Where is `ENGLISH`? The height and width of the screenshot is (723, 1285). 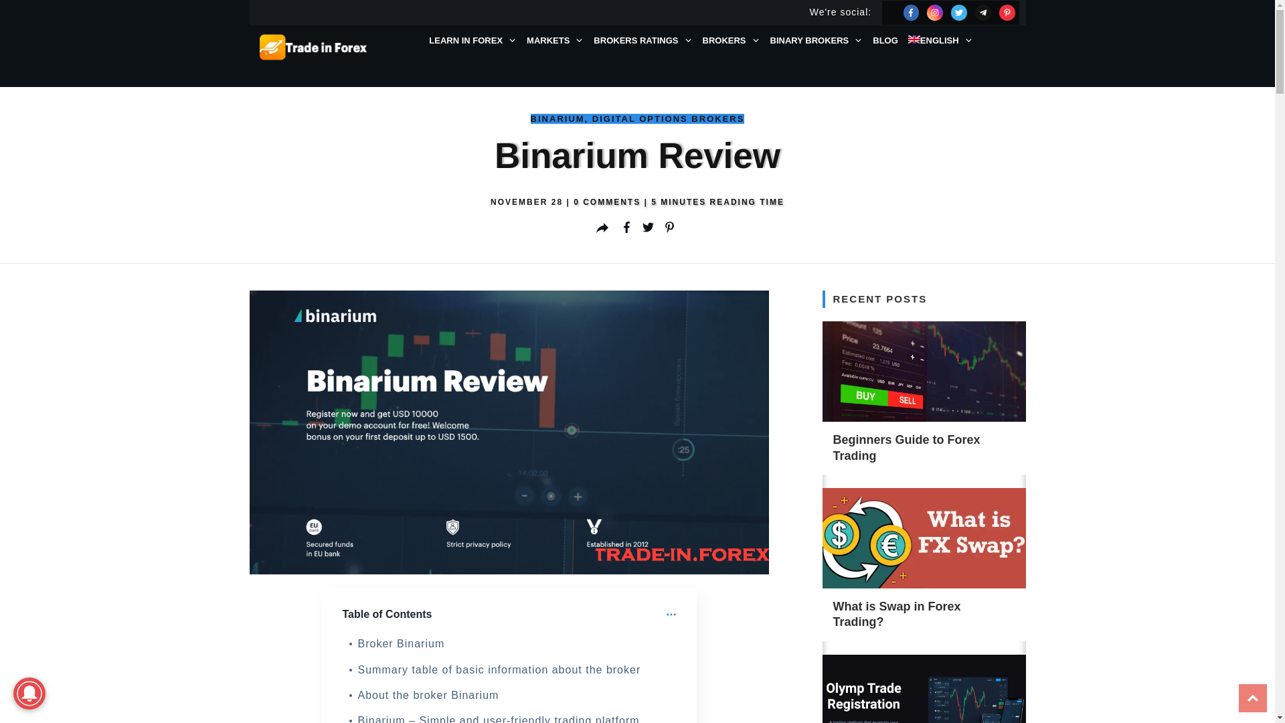
ENGLISH is located at coordinates (941, 41).